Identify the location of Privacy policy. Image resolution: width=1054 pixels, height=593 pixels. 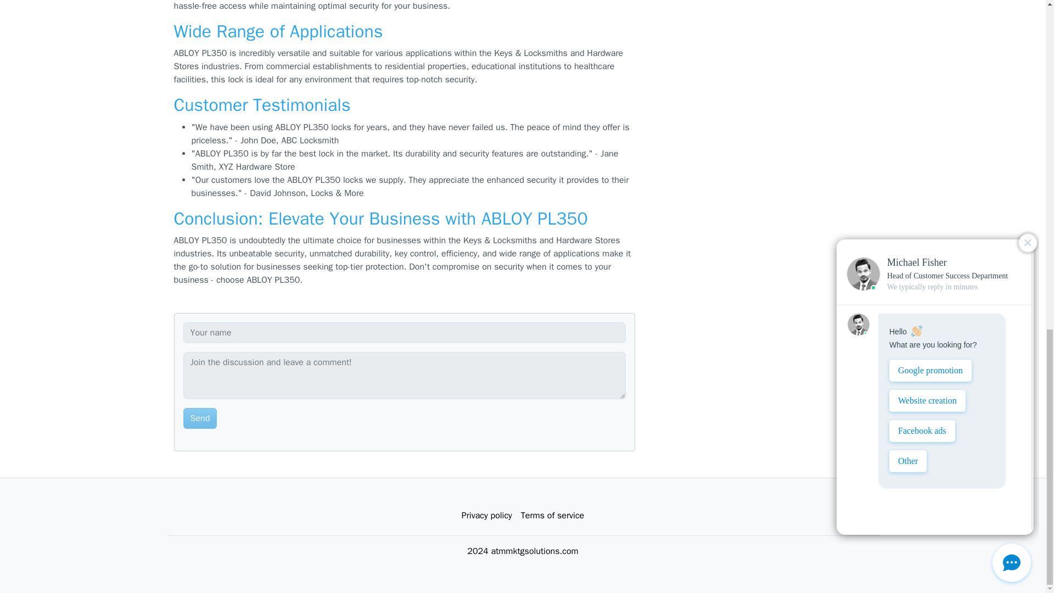
(486, 516).